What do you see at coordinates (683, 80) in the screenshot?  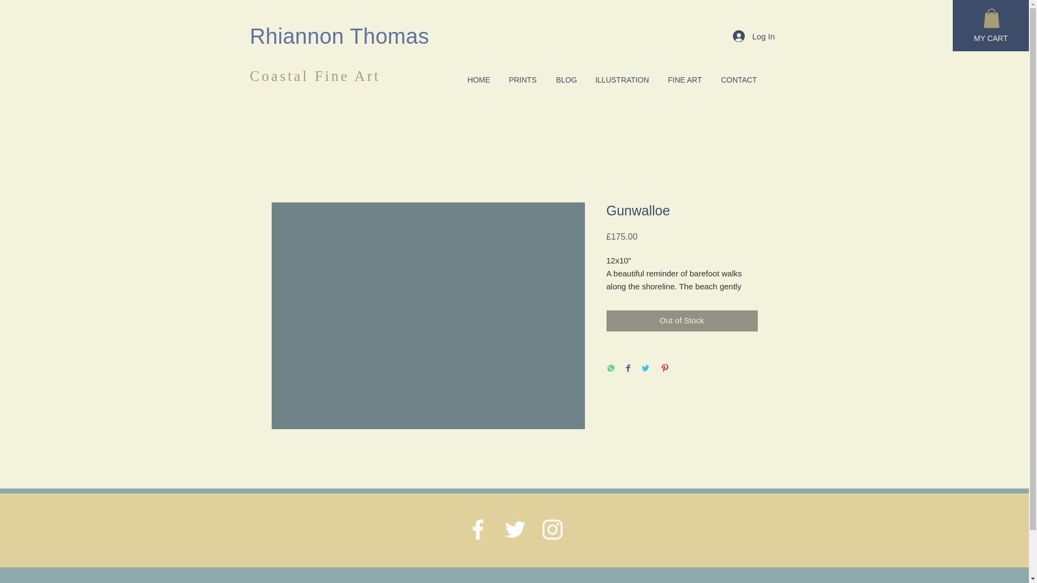 I see `FINE ART` at bounding box center [683, 80].